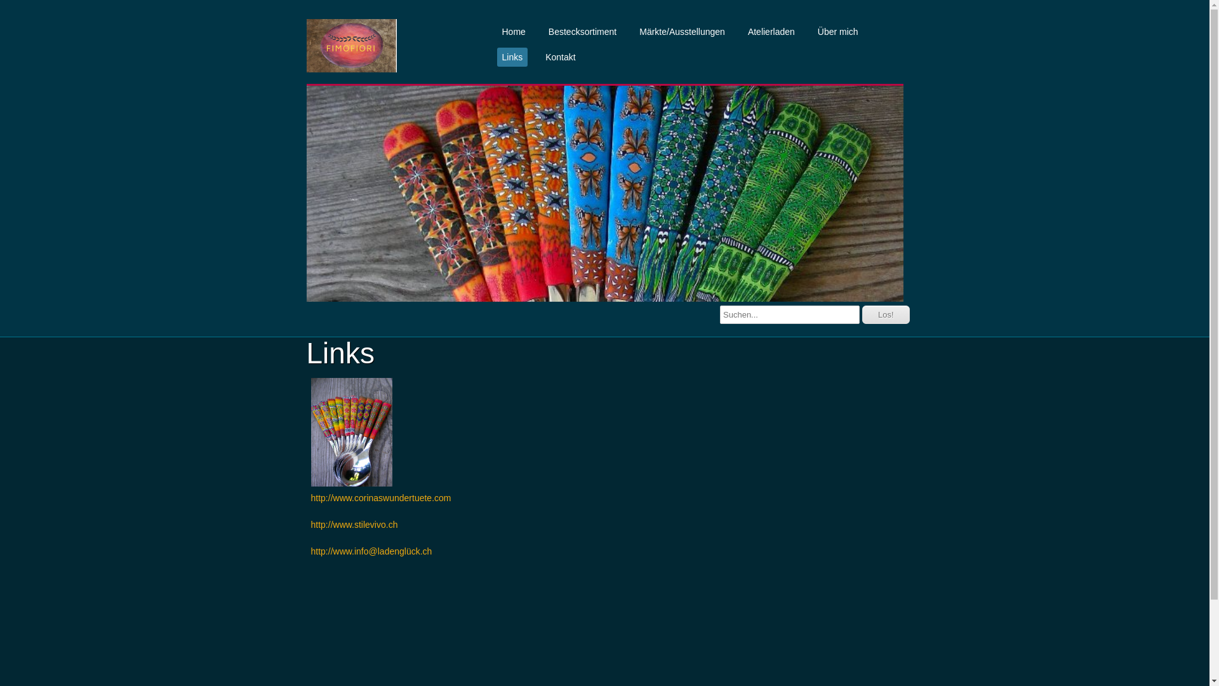 Image resolution: width=1219 pixels, height=686 pixels. Describe the element at coordinates (513, 32) in the screenshot. I see `Home` at that location.